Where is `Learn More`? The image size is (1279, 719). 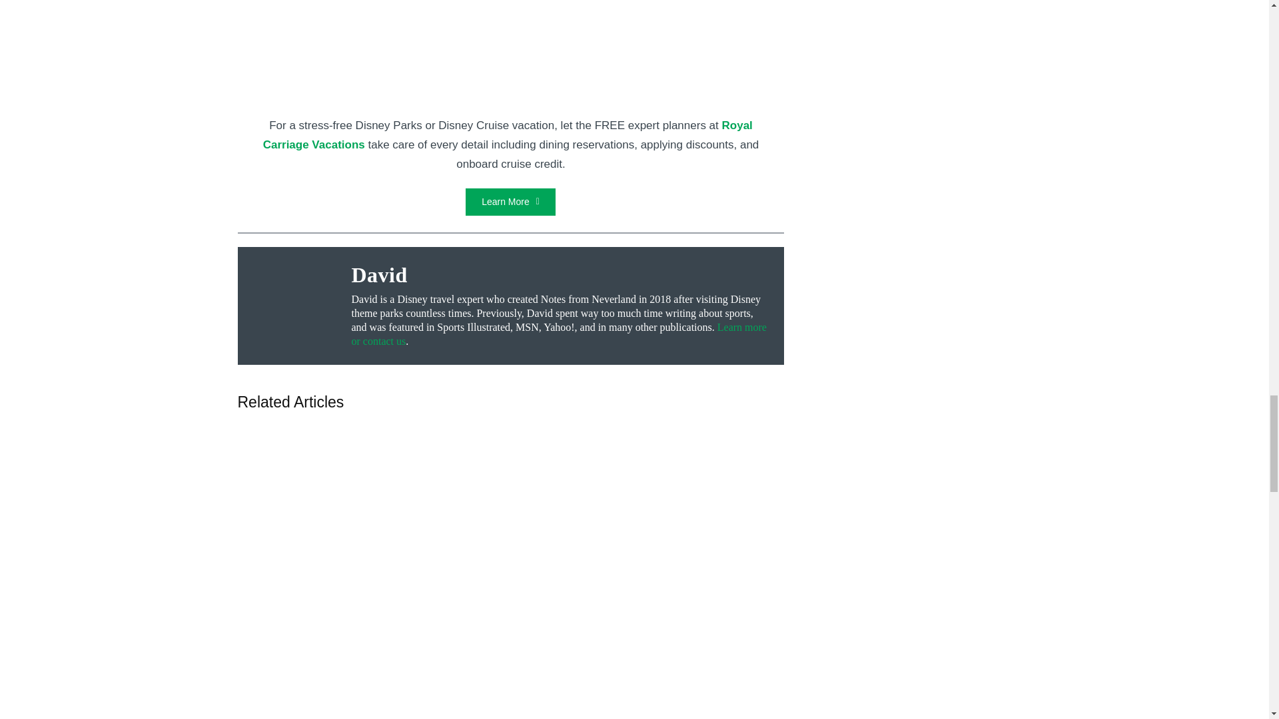 Learn More is located at coordinates (510, 202).